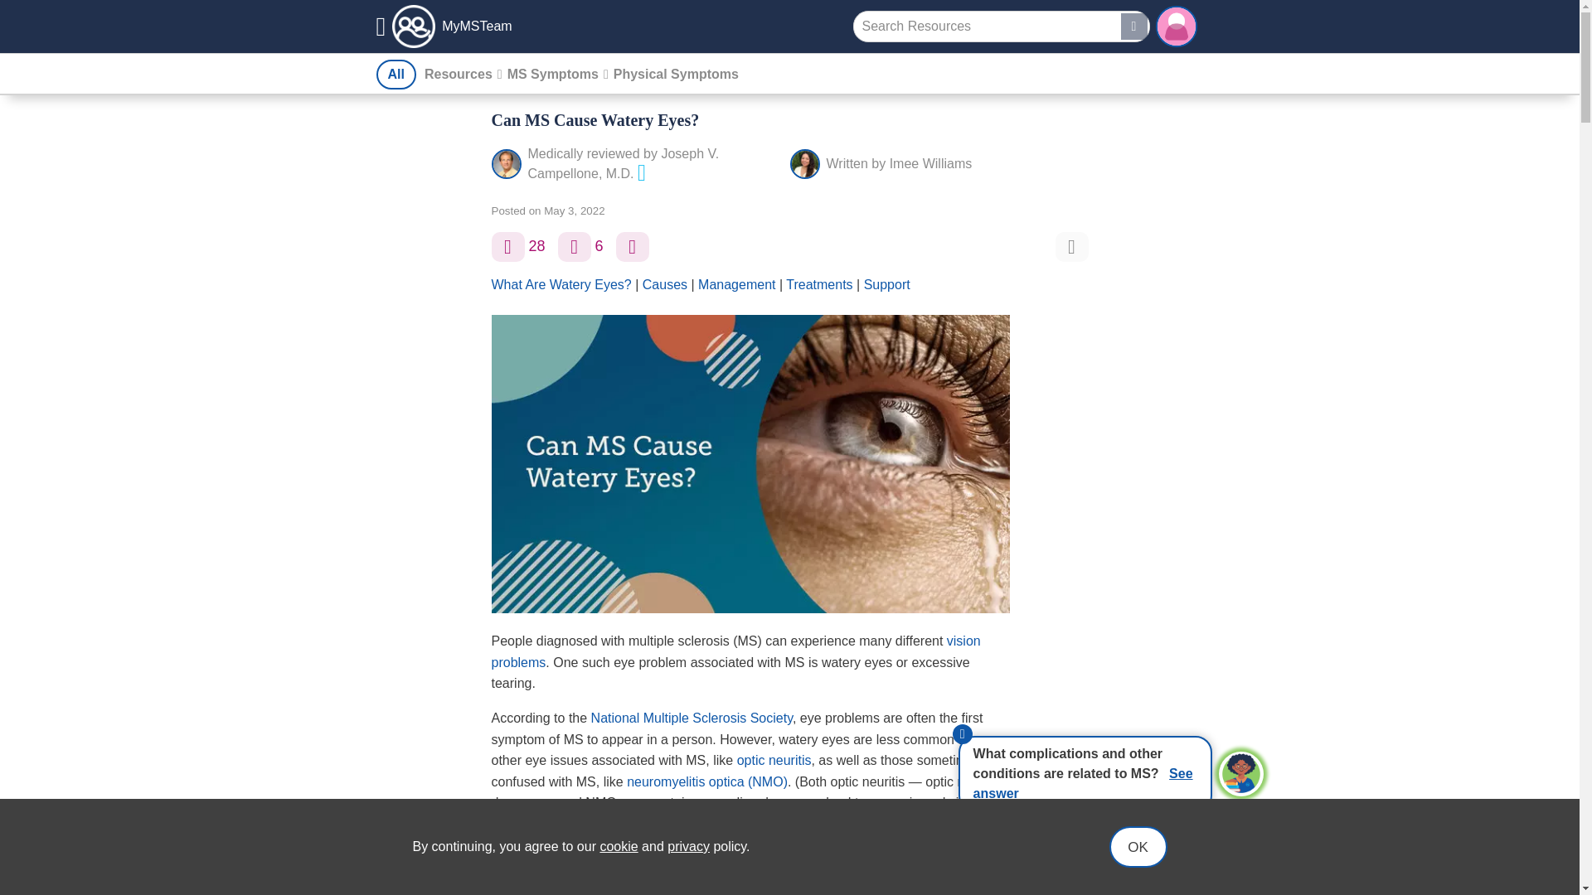  What do you see at coordinates (675, 75) in the screenshot?
I see `Physical Symptoms` at bounding box center [675, 75].